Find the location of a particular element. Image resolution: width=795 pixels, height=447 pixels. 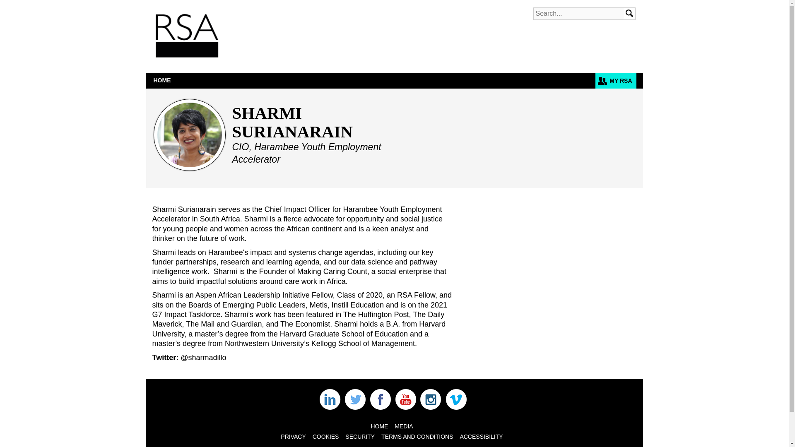

MY RSA is located at coordinates (616, 80).